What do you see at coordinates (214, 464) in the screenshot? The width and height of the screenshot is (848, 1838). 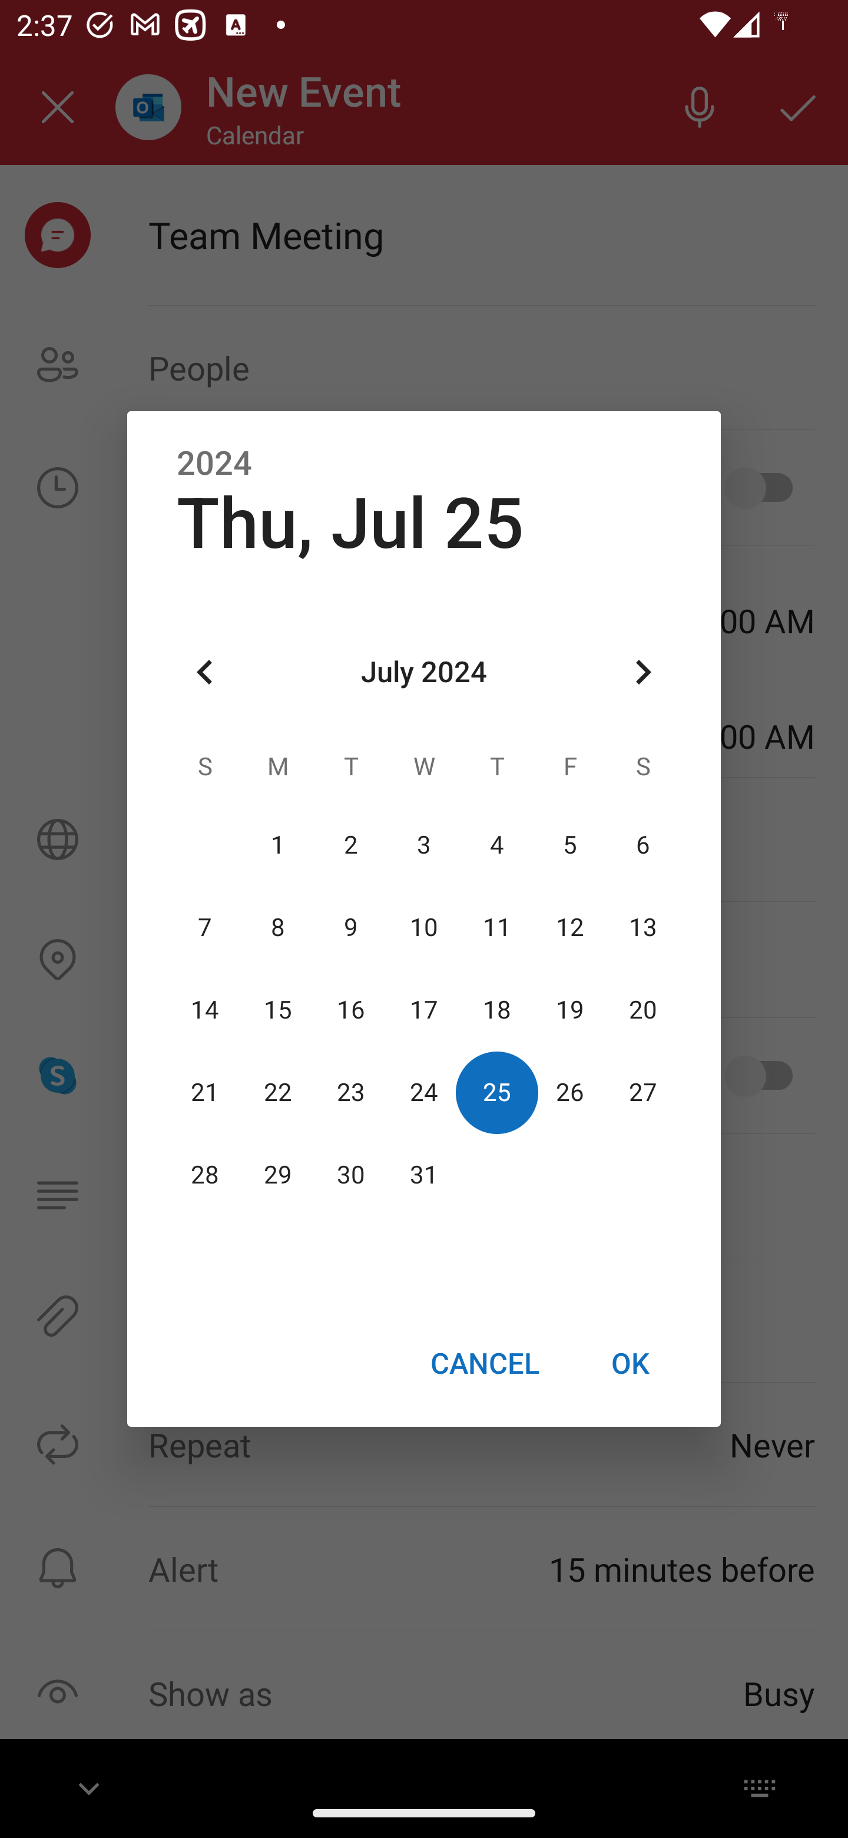 I see `2024` at bounding box center [214, 464].